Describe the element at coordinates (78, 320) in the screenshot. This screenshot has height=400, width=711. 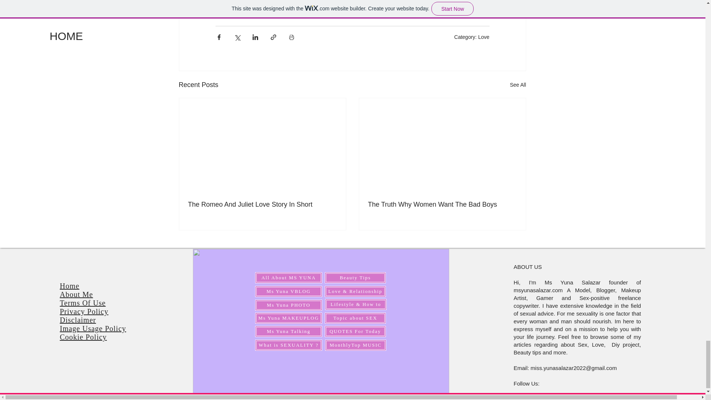
I see `Disclaimer` at that location.